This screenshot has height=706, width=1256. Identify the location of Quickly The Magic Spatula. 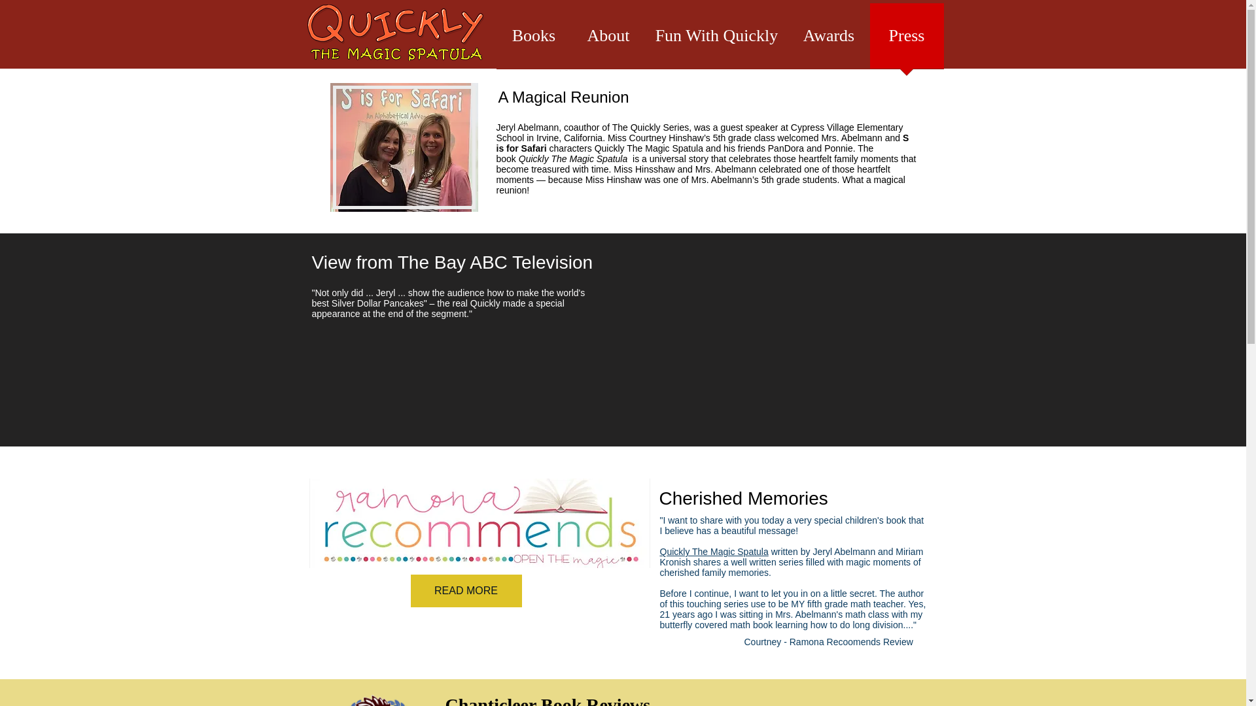
(713, 552).